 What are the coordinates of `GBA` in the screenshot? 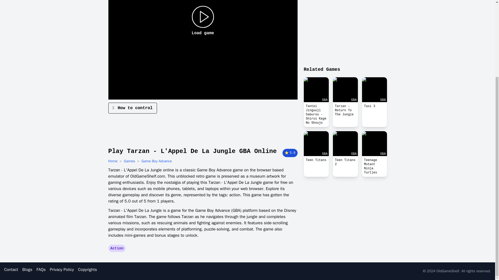 It's located at (374, 90).